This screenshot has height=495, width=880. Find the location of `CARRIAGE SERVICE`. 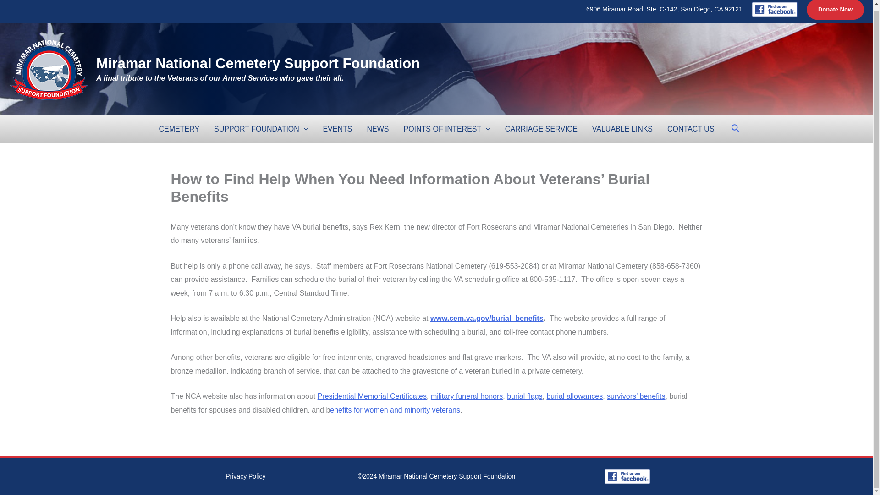

CARRIAGE SERVICE is located at coordinates (541, 129).